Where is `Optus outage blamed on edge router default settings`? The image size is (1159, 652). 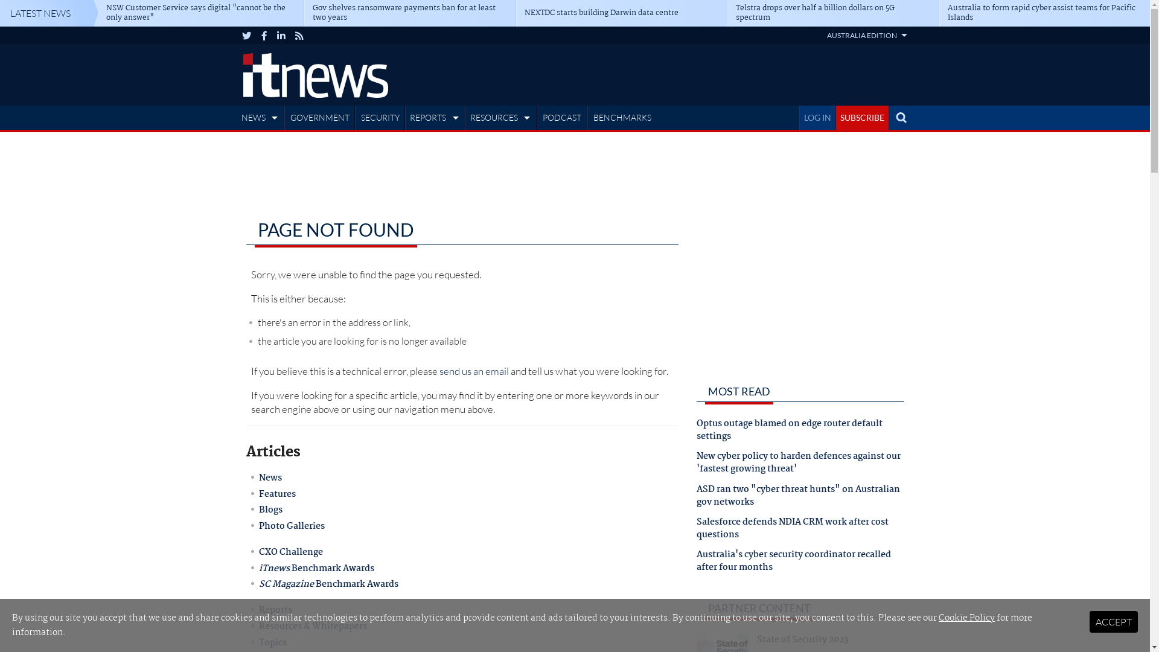 Optus outage blamed on edge router default settings is located at coordinates (800, 434).